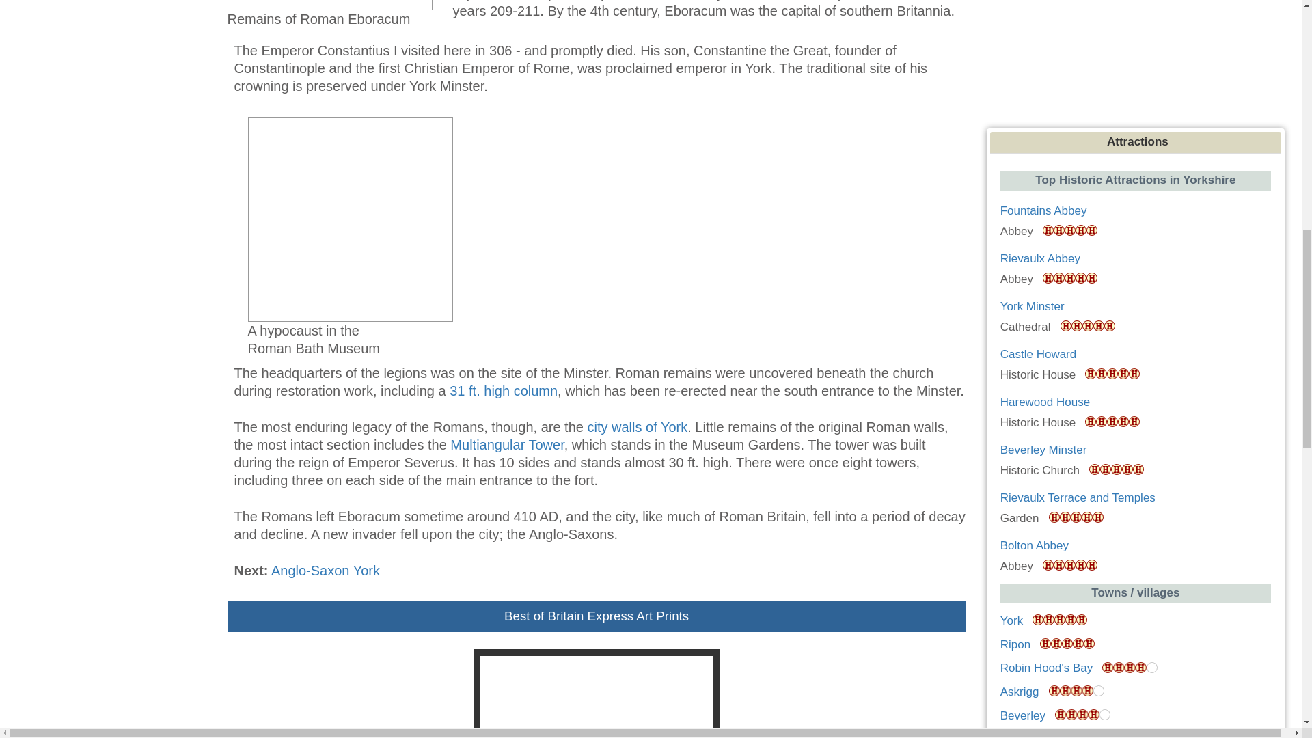 Image resolution: width=1312 pixels, height=738 pixels. Describe the element at coordinates (507, 445) in the screenshot. I see `Multangular Tower` at that location.